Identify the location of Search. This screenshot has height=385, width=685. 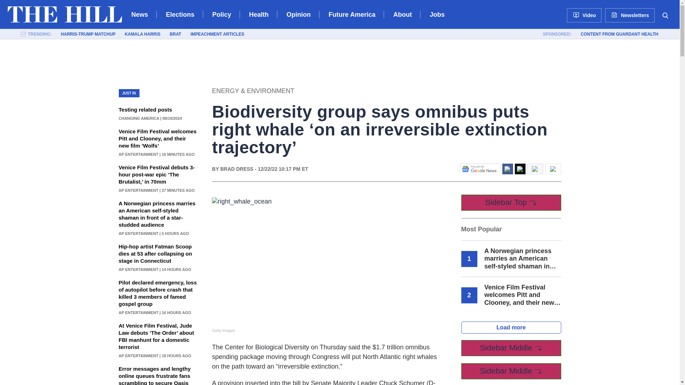
(665, 15).